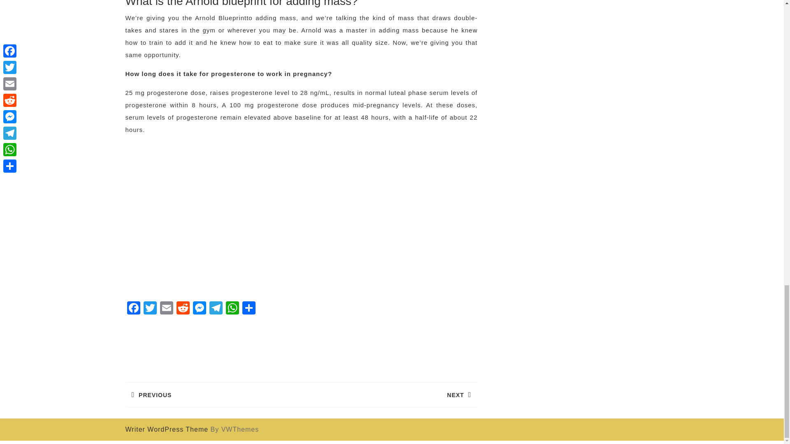 The image size is (790, 444). I want to click on Twitter, so click(150, 309).